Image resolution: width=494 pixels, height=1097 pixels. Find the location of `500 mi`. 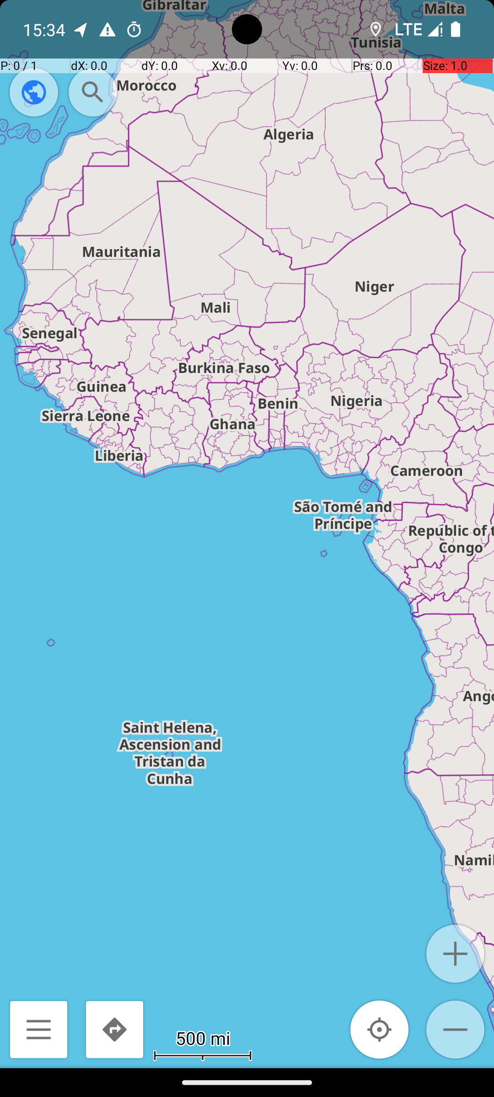

500 mi is located at coordinates (203, 1038).